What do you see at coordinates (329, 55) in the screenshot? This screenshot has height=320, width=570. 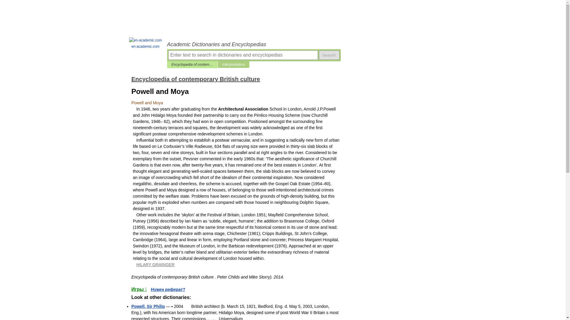 I see `Search!` at bounding box center [329, 55].